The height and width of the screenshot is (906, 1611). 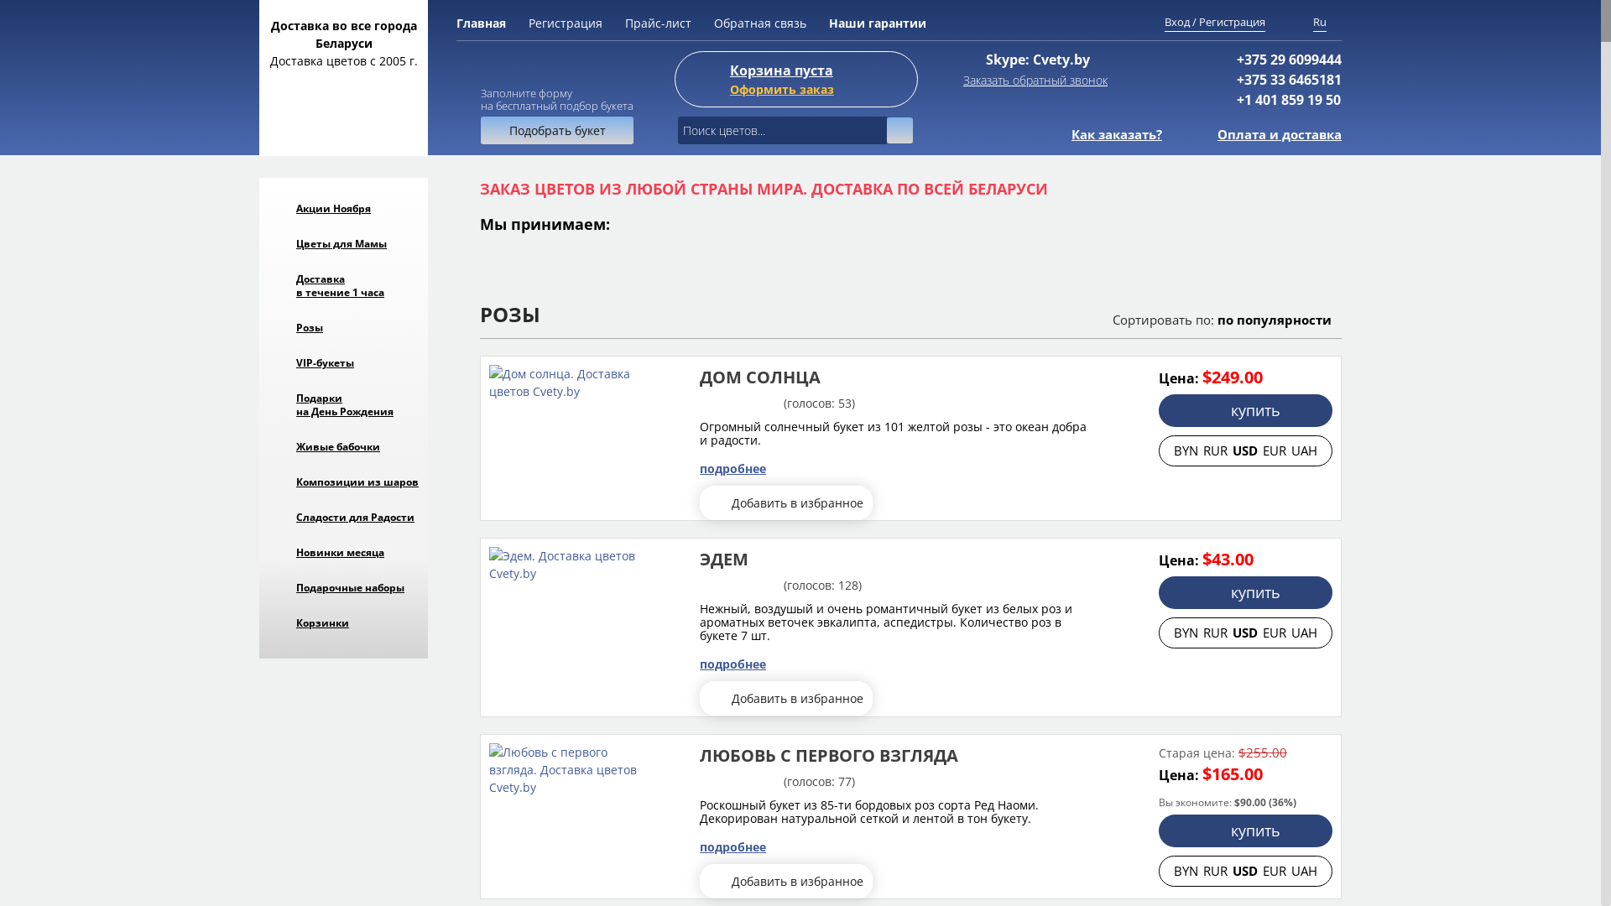 I want to click on BYN, so click(x=1188, y=633).